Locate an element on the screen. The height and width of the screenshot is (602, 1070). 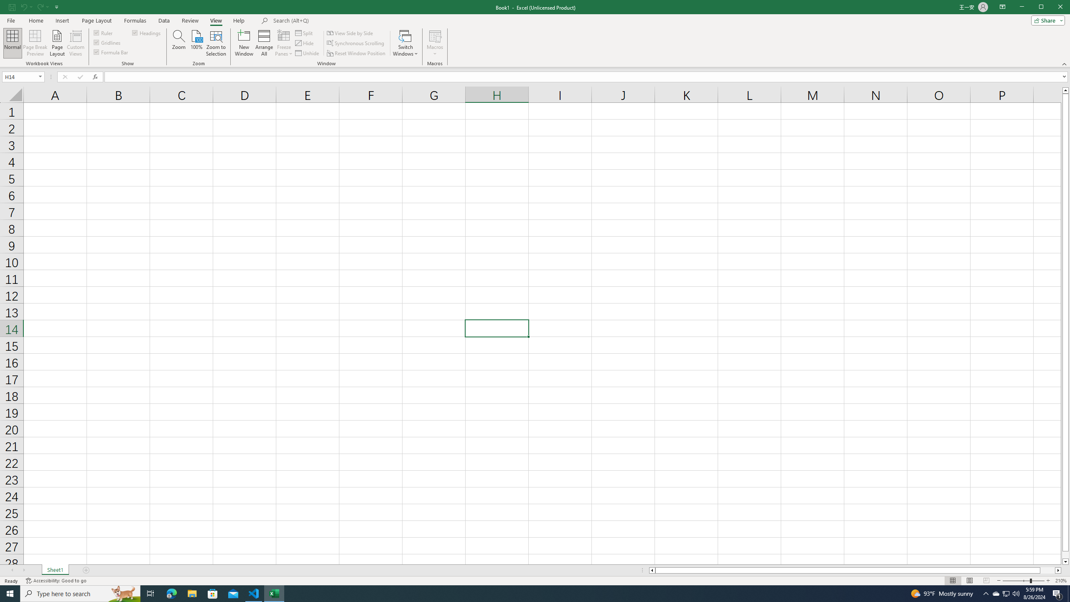
Split is located at coordinates (305, 33).